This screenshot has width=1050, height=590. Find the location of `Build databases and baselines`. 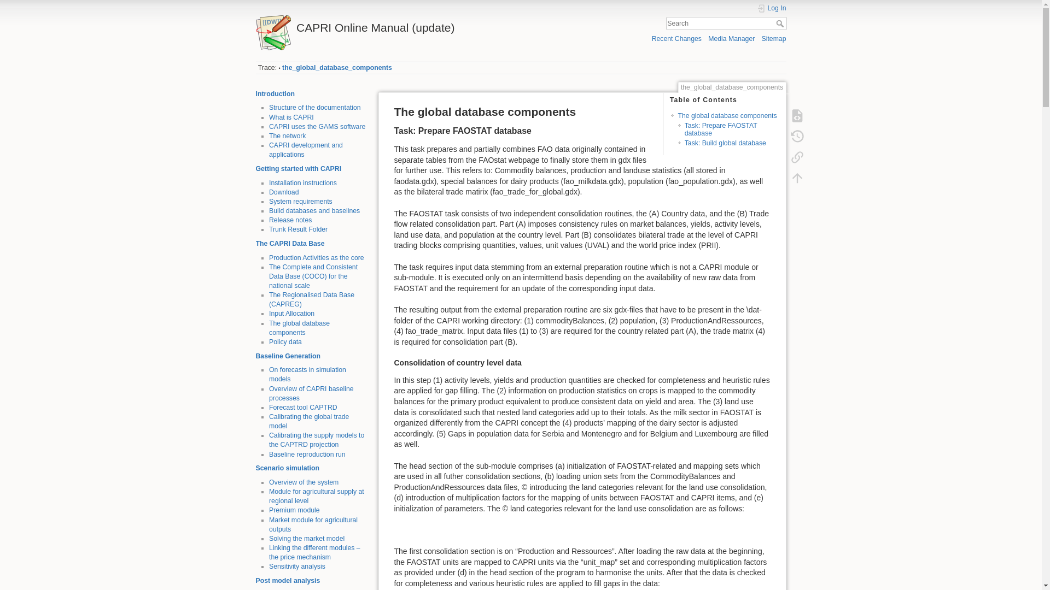

Build databases and baselines is located at coordinates (314, 211).